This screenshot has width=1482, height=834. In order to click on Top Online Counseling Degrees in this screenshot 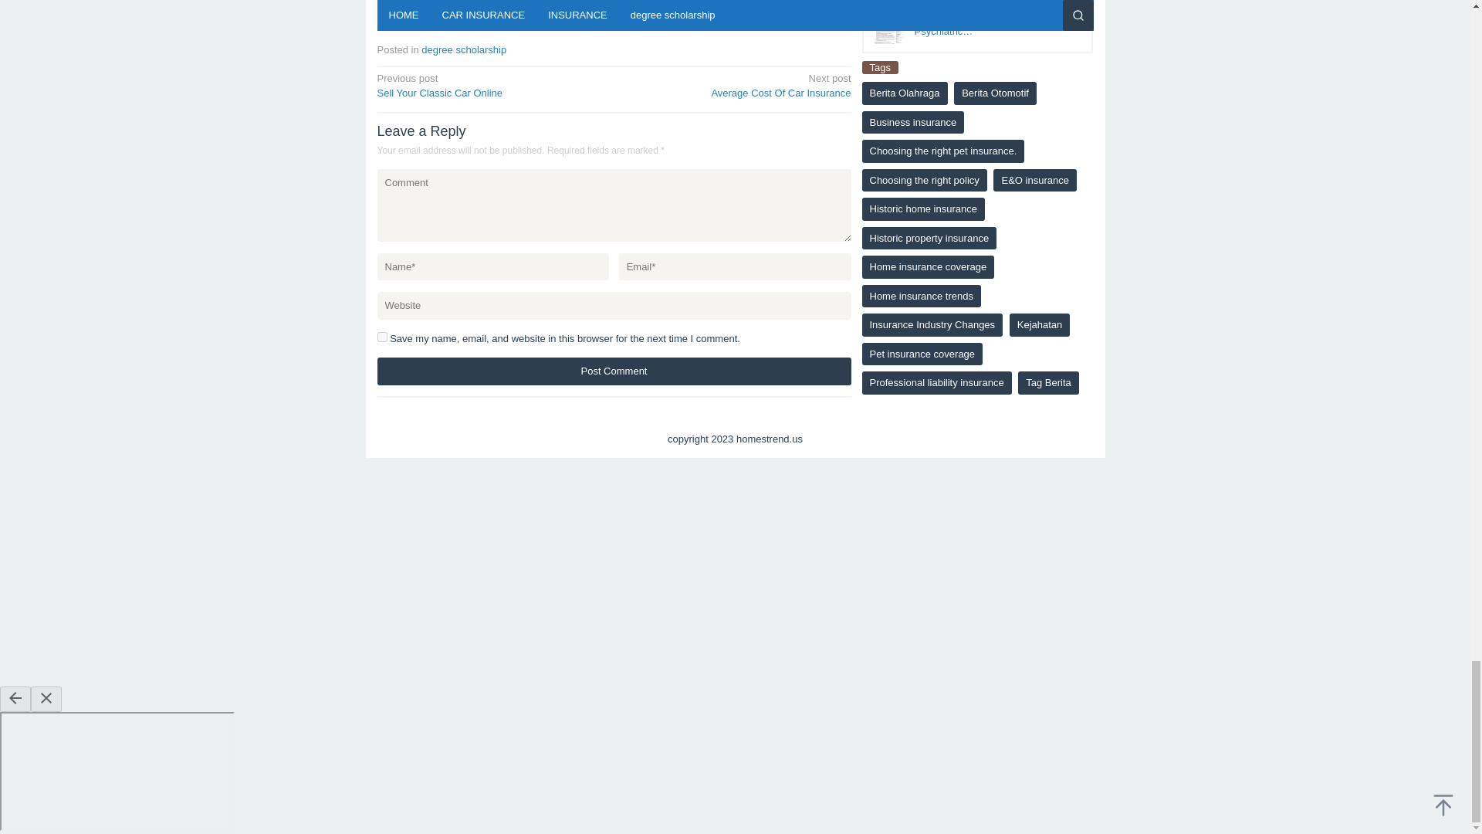, I will do `click(613, 371)`.